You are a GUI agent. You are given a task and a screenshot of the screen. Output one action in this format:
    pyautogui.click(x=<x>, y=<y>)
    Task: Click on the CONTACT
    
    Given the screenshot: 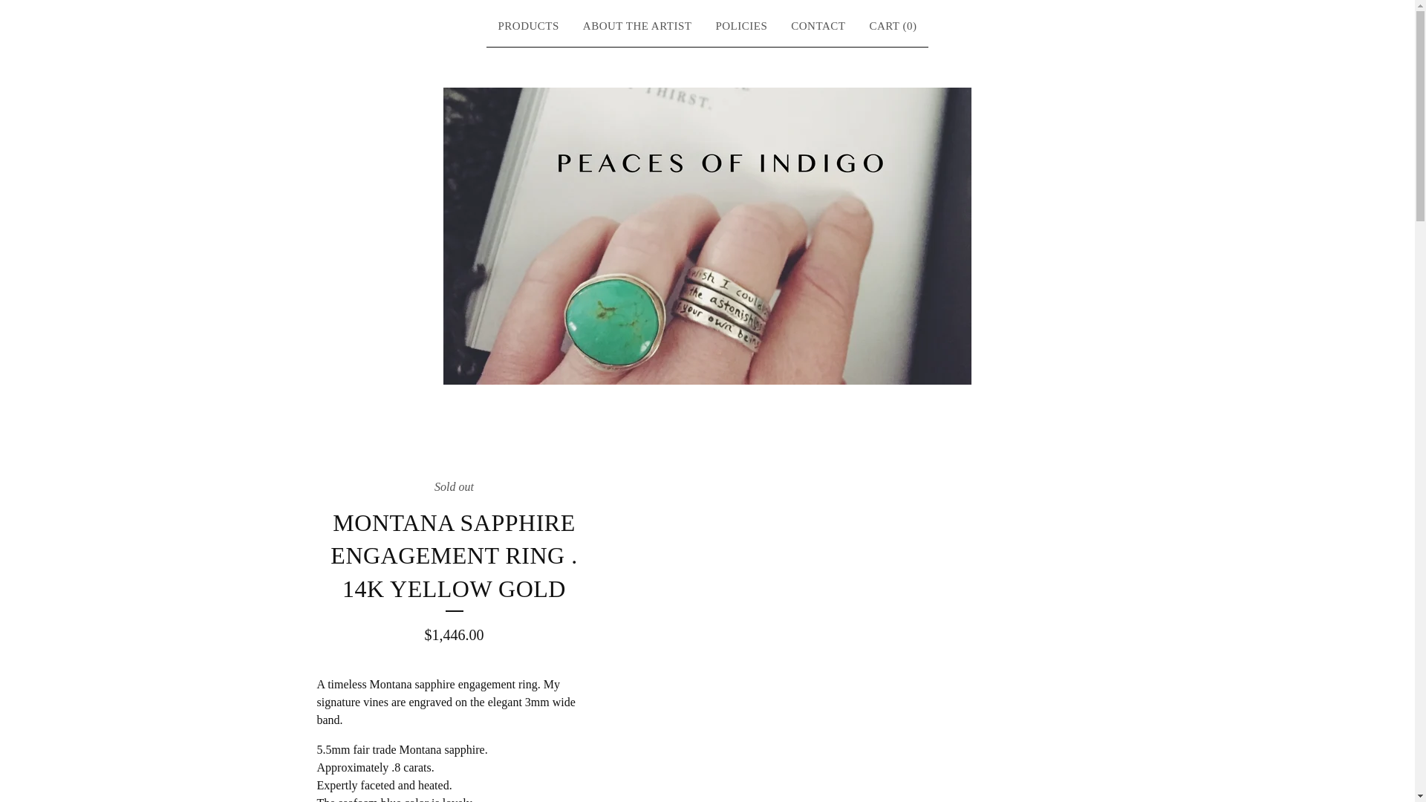 What is the action you would take?
    pyautogui.click(x=818, y=27)
    